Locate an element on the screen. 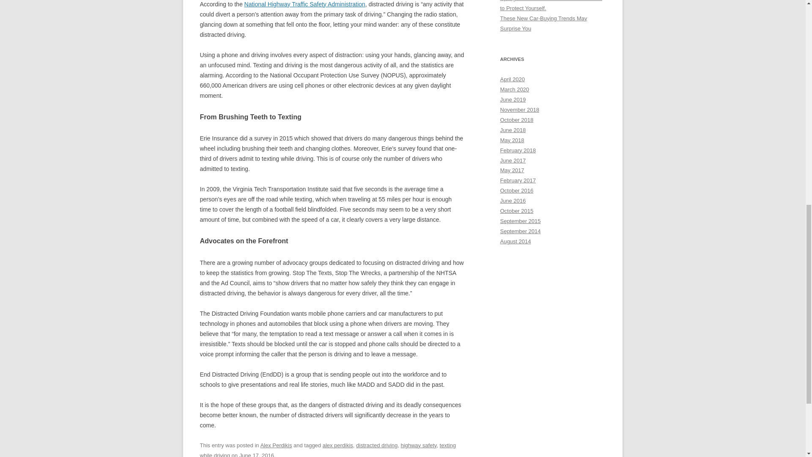 This screenshot has width=812, height=457. texting while driving is located at coordinates (327, 449).